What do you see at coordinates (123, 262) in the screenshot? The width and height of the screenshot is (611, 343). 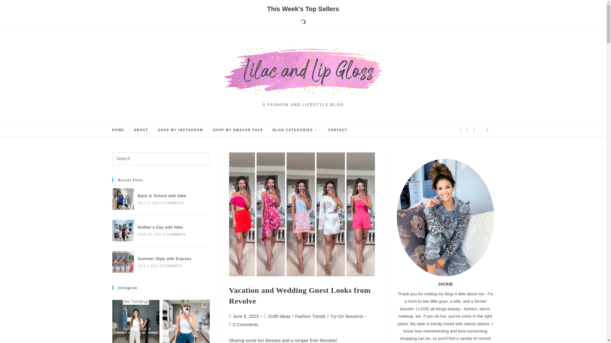 I see `Summer Style with Express` at bounding box center [123, 262].